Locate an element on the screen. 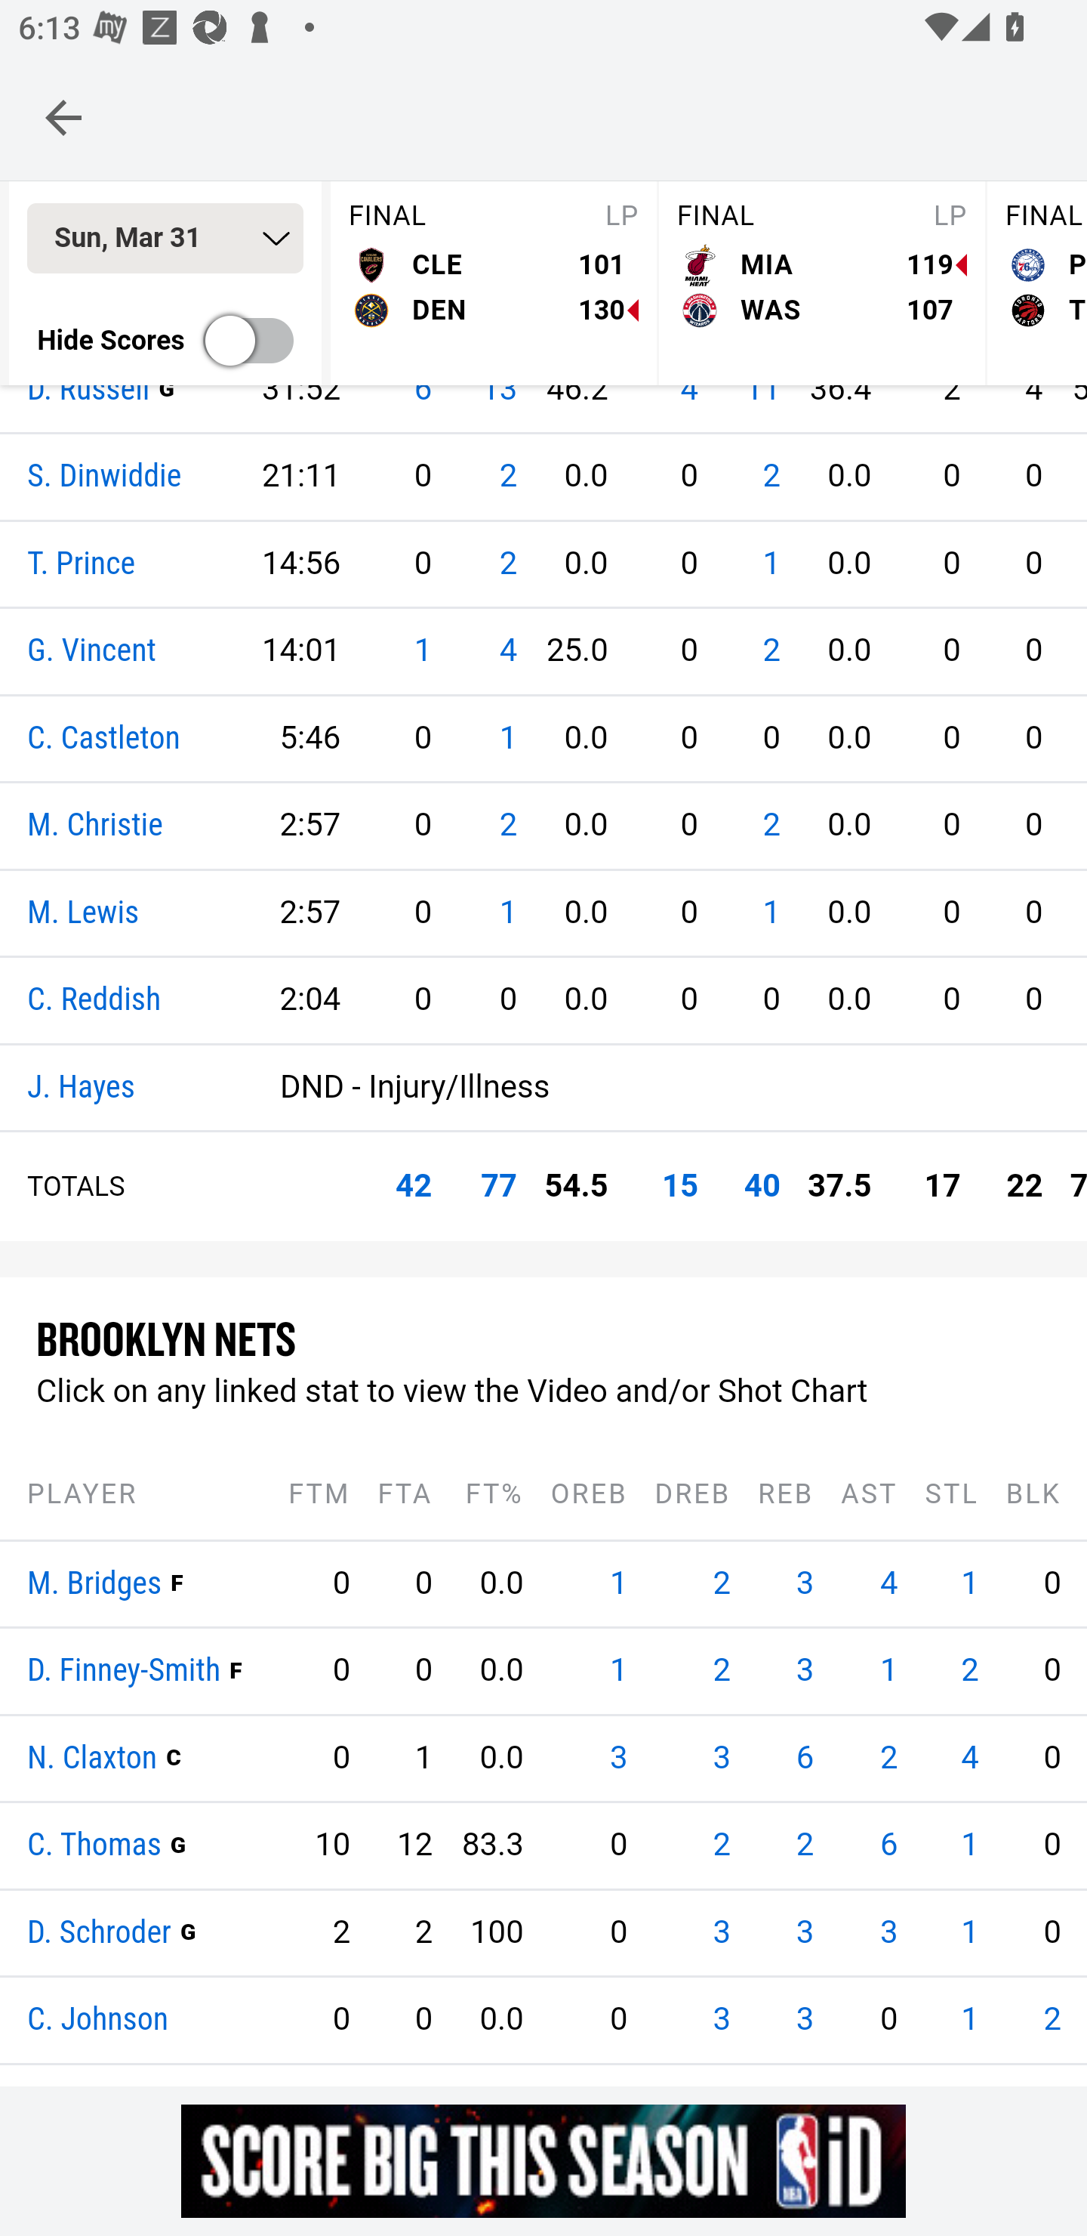 This screenshot has width=1087, height=2236. G. Vincent G .  Vincent is located at coordinates (92, 653).